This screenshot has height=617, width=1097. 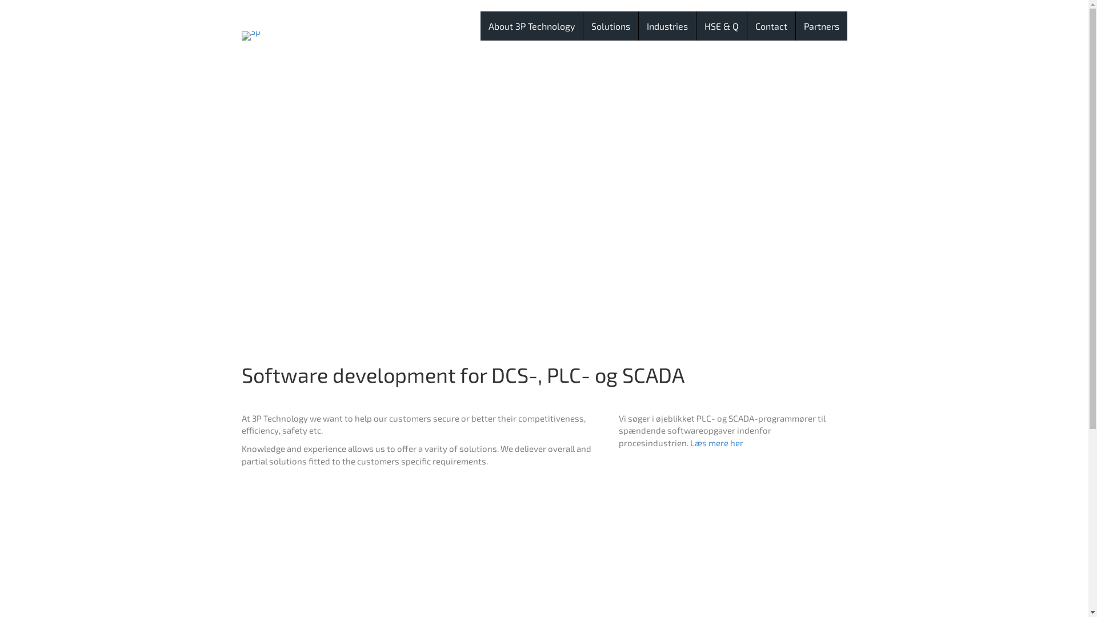 I want to click on Industries, so click(x=667, y=26).